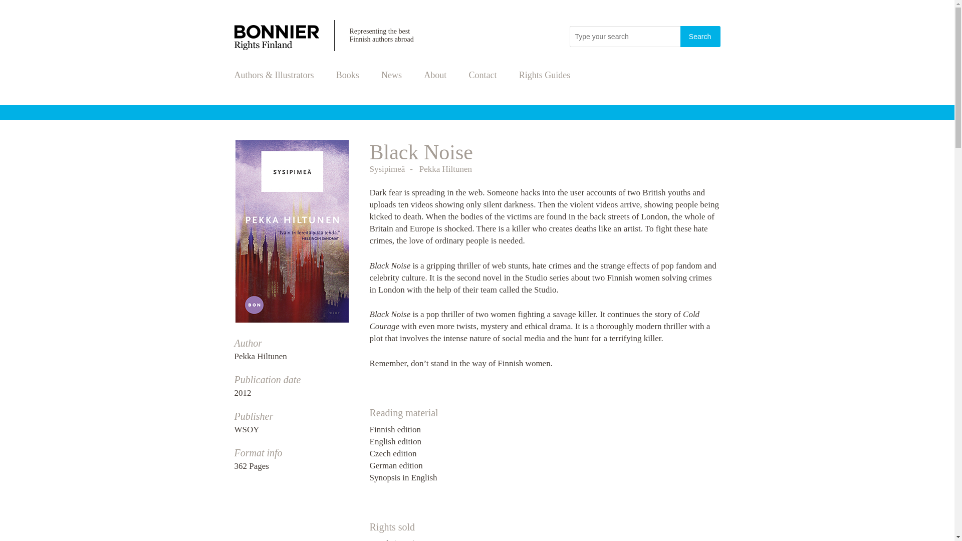 The width and height of the screenshot is (962, 541). I want to click on Books, so click(347, 75).